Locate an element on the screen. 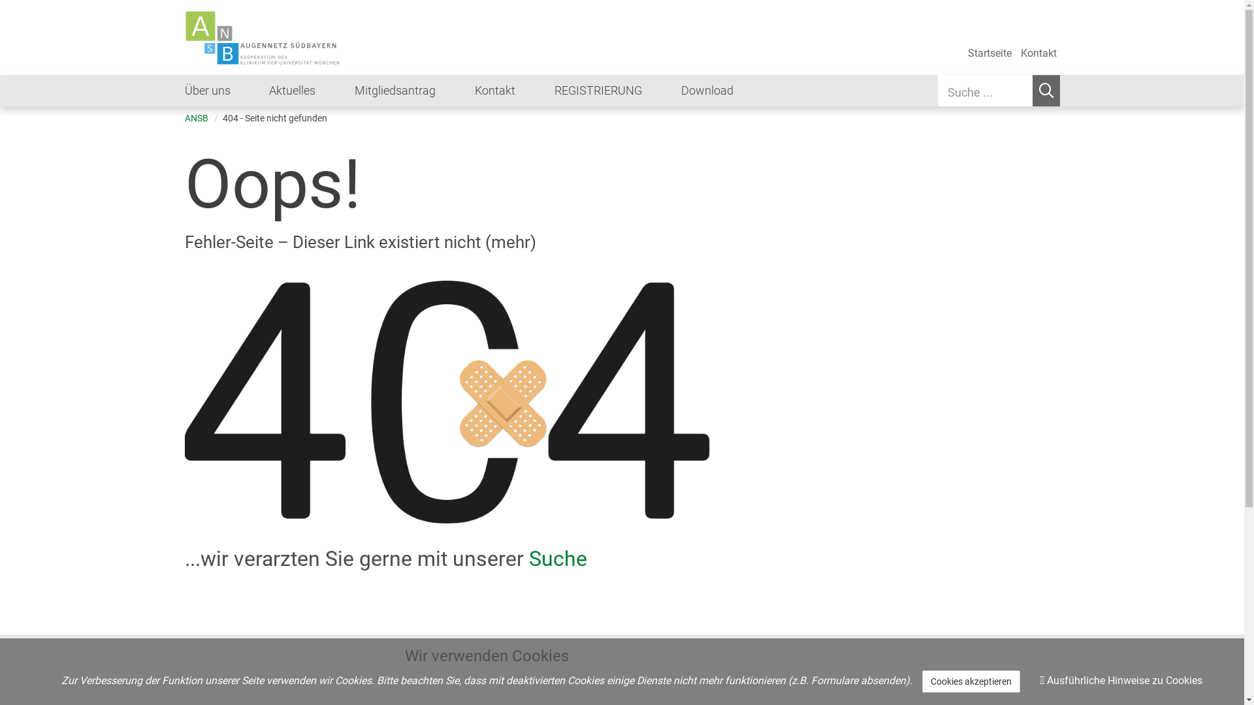 Image resolution: width=1254 pixels, height=705 pixels. Suche is located at coordinates (558, 559).